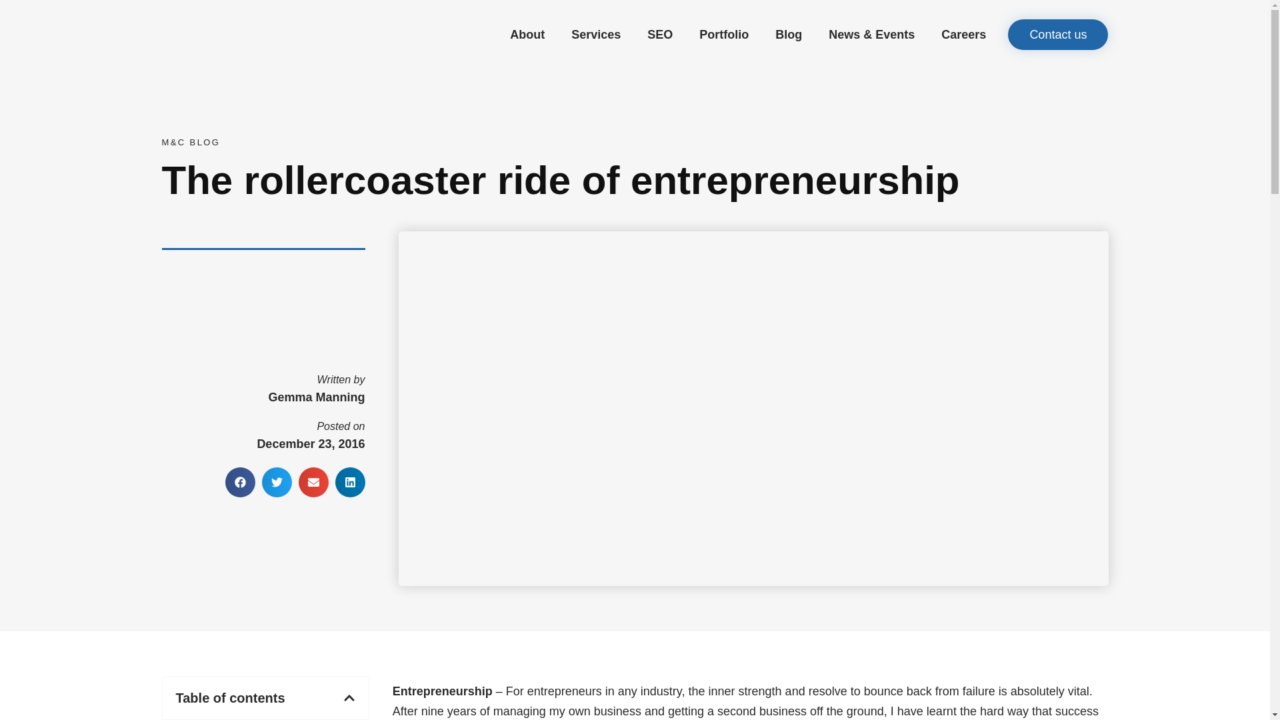 The height and width of the screenshot is (720, 1280). What do you see at coordinates (724, 34) in the screenshot?
I see `Portfolio` at bounding box center [724, 34].